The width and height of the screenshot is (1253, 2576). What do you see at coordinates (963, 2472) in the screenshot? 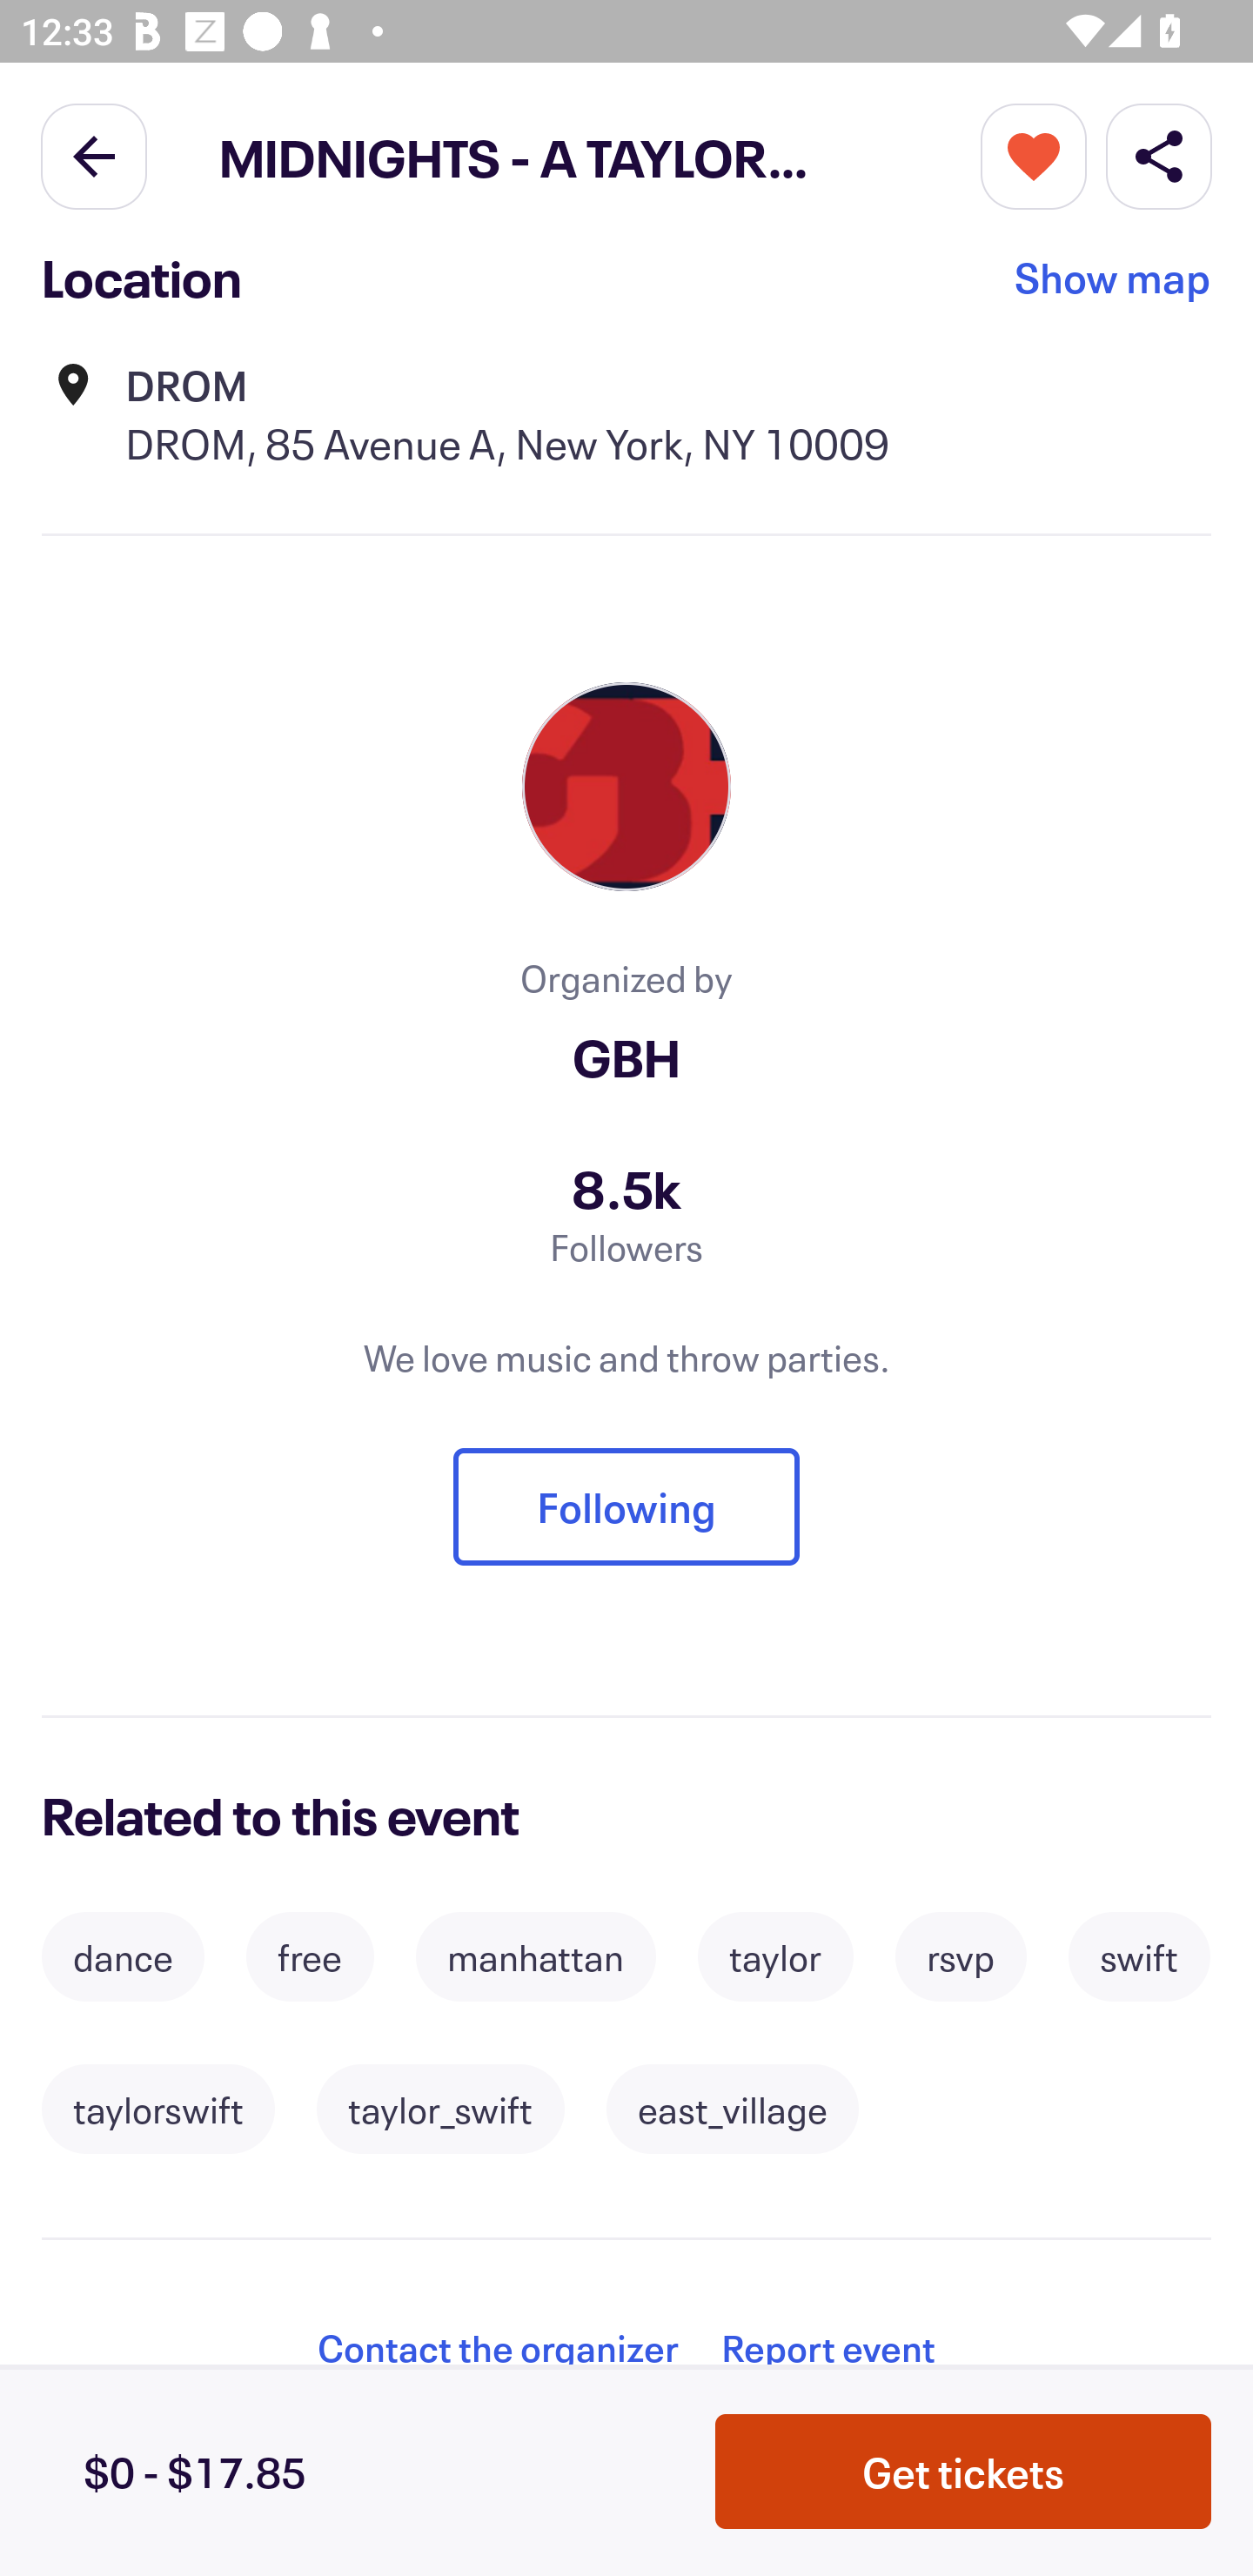
I see `Get tickets` at bounding box center [963, 2472].